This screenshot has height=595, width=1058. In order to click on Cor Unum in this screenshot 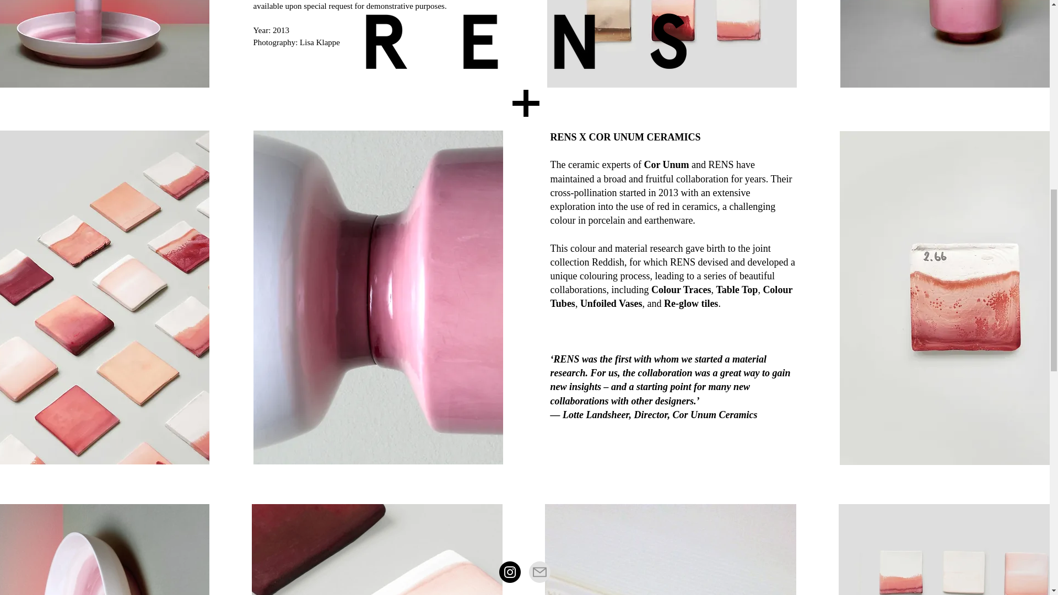, I will do `click(666, 164)`.